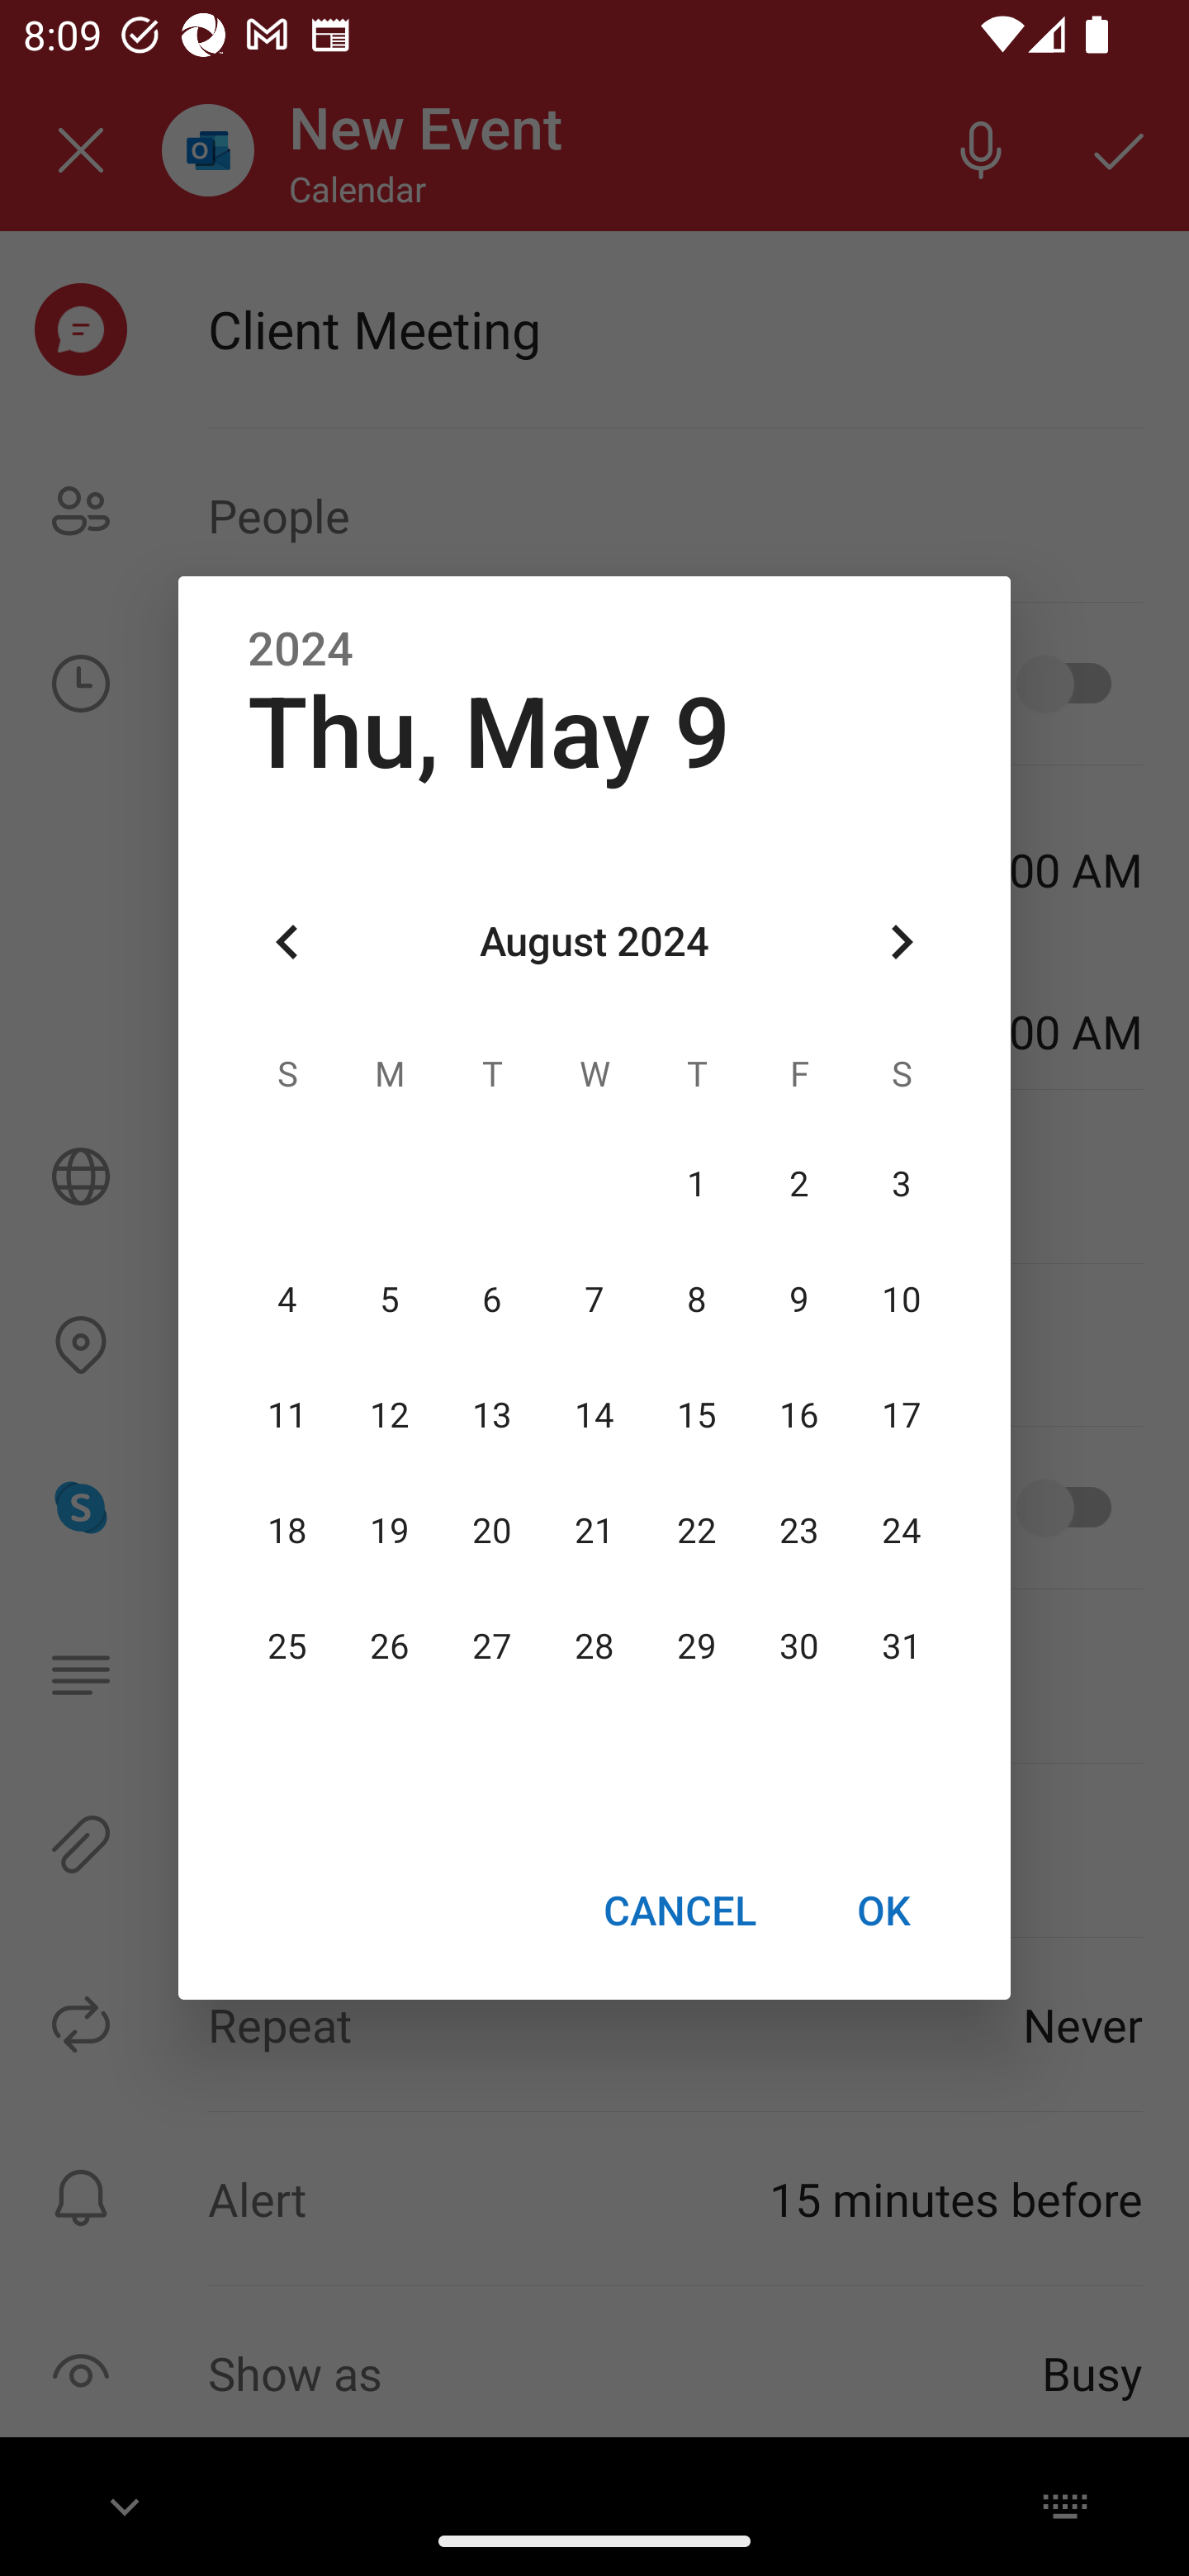  I want to click on 20 20 August 2024, so click(492, 1531).